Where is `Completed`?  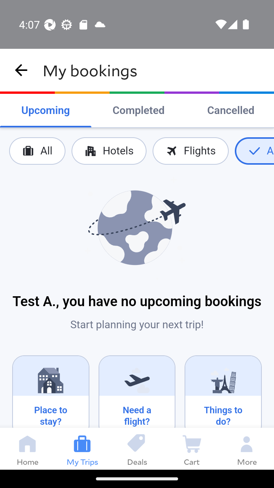
Completed is located at coordinates (139, 111).